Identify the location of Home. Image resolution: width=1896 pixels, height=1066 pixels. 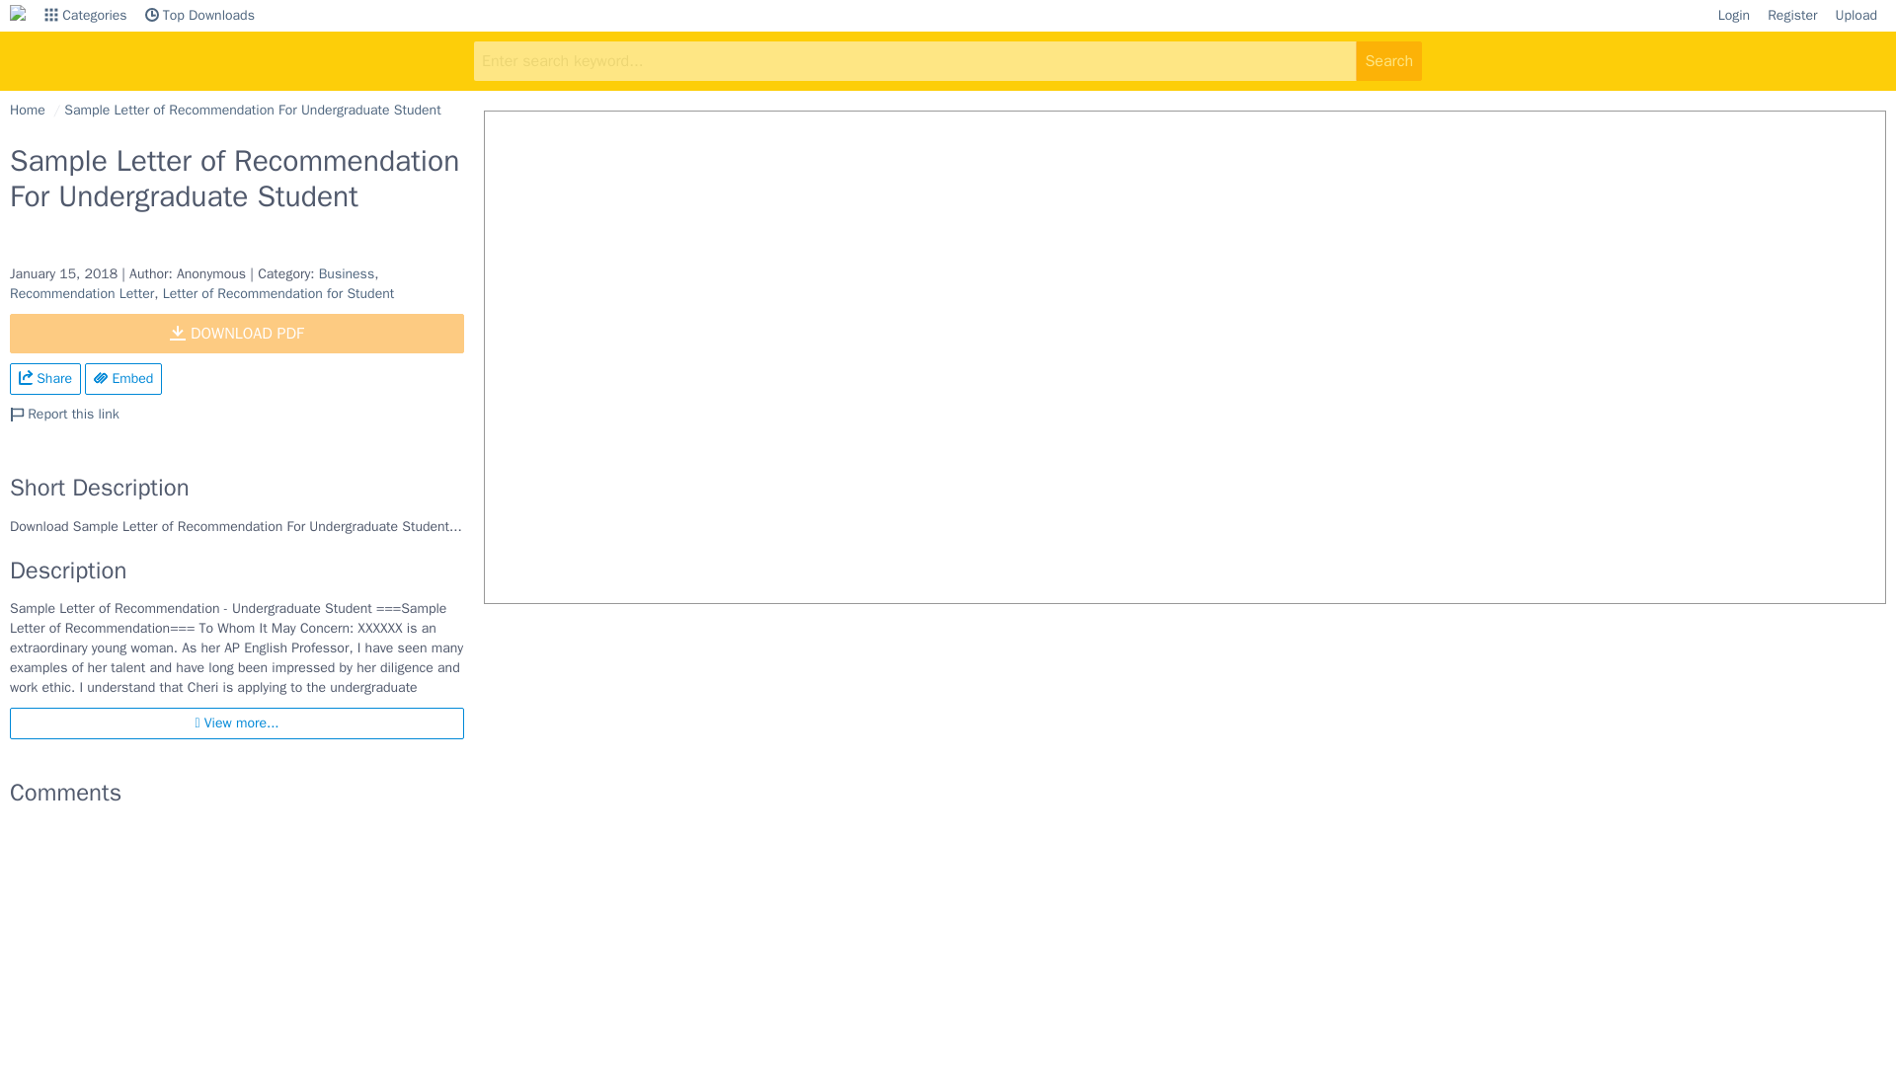
(28, 109).